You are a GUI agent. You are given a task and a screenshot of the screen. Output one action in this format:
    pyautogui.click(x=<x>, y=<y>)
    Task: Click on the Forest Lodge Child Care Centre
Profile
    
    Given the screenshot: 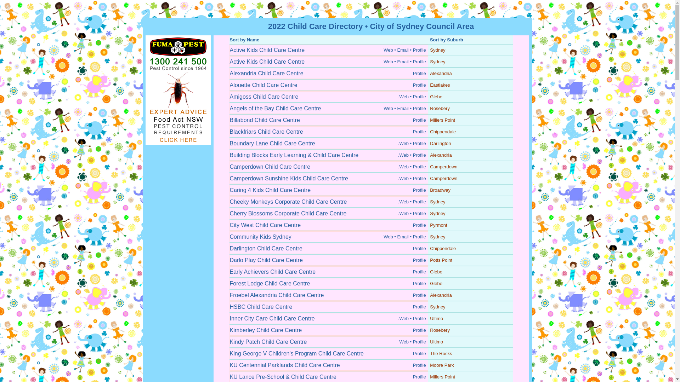 What is the action you would take?
    pyautogui.click(x=329, y=284)
    